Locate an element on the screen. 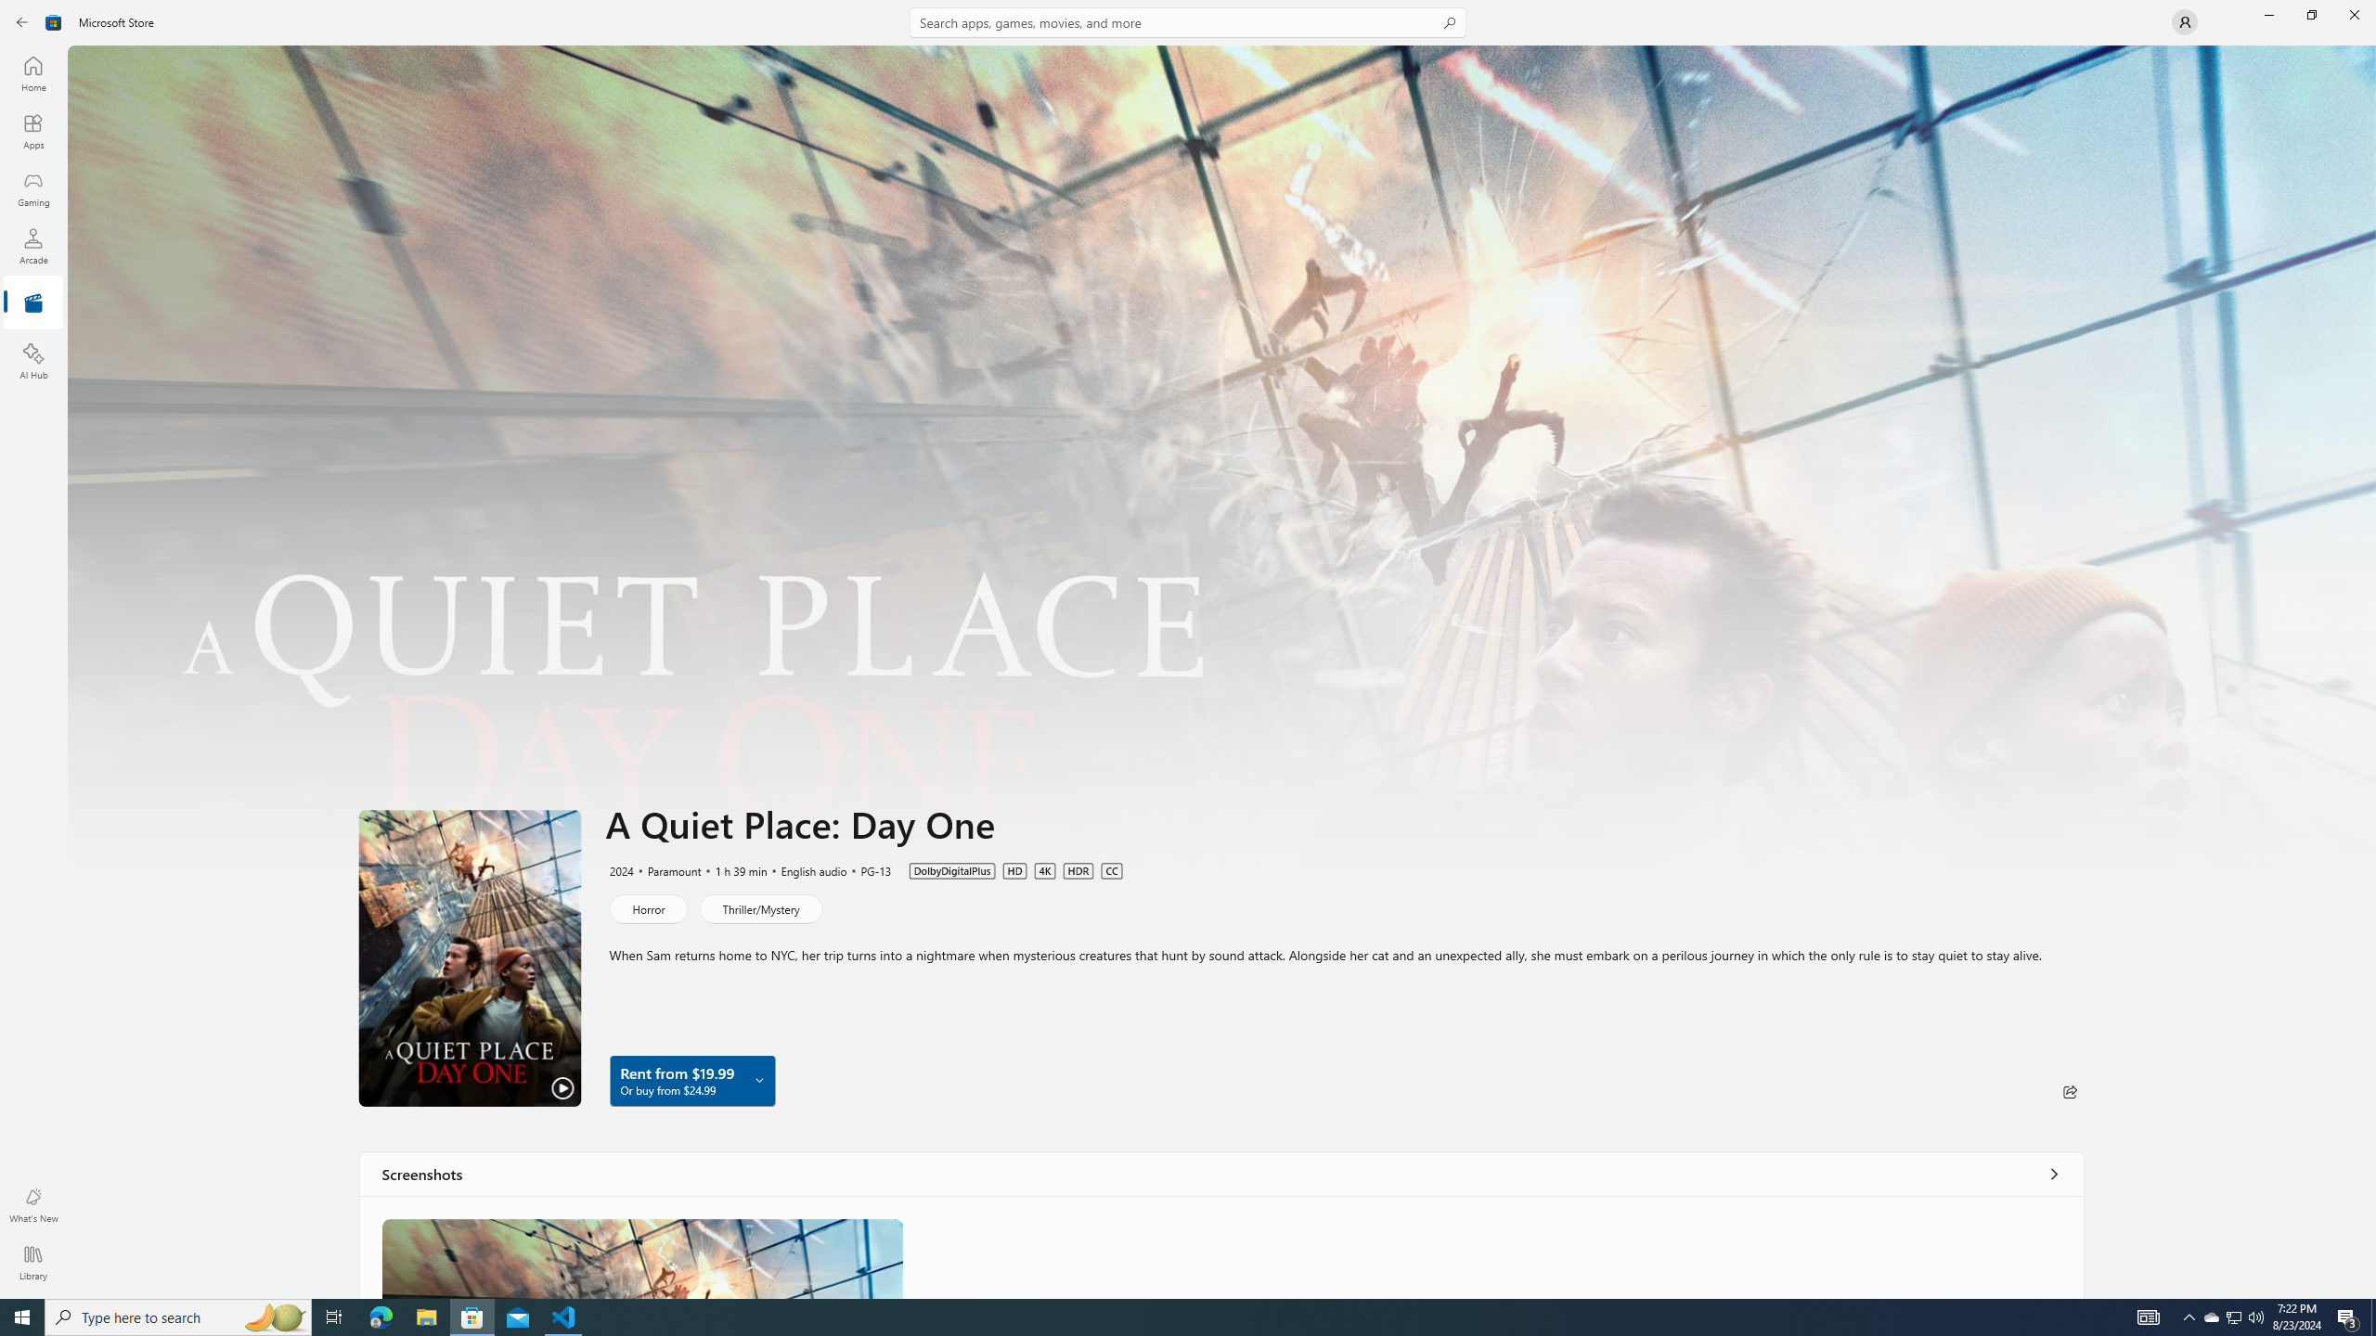 This screenshot has height=1336, width=2376. Class: Image is located at coordinates (642, 1258).